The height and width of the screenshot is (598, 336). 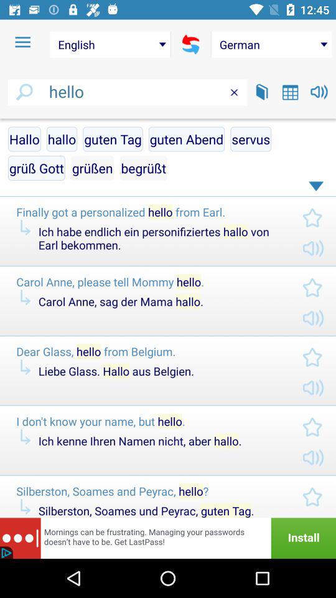 I want to click on turn on servus, so click(x=251, y=139).